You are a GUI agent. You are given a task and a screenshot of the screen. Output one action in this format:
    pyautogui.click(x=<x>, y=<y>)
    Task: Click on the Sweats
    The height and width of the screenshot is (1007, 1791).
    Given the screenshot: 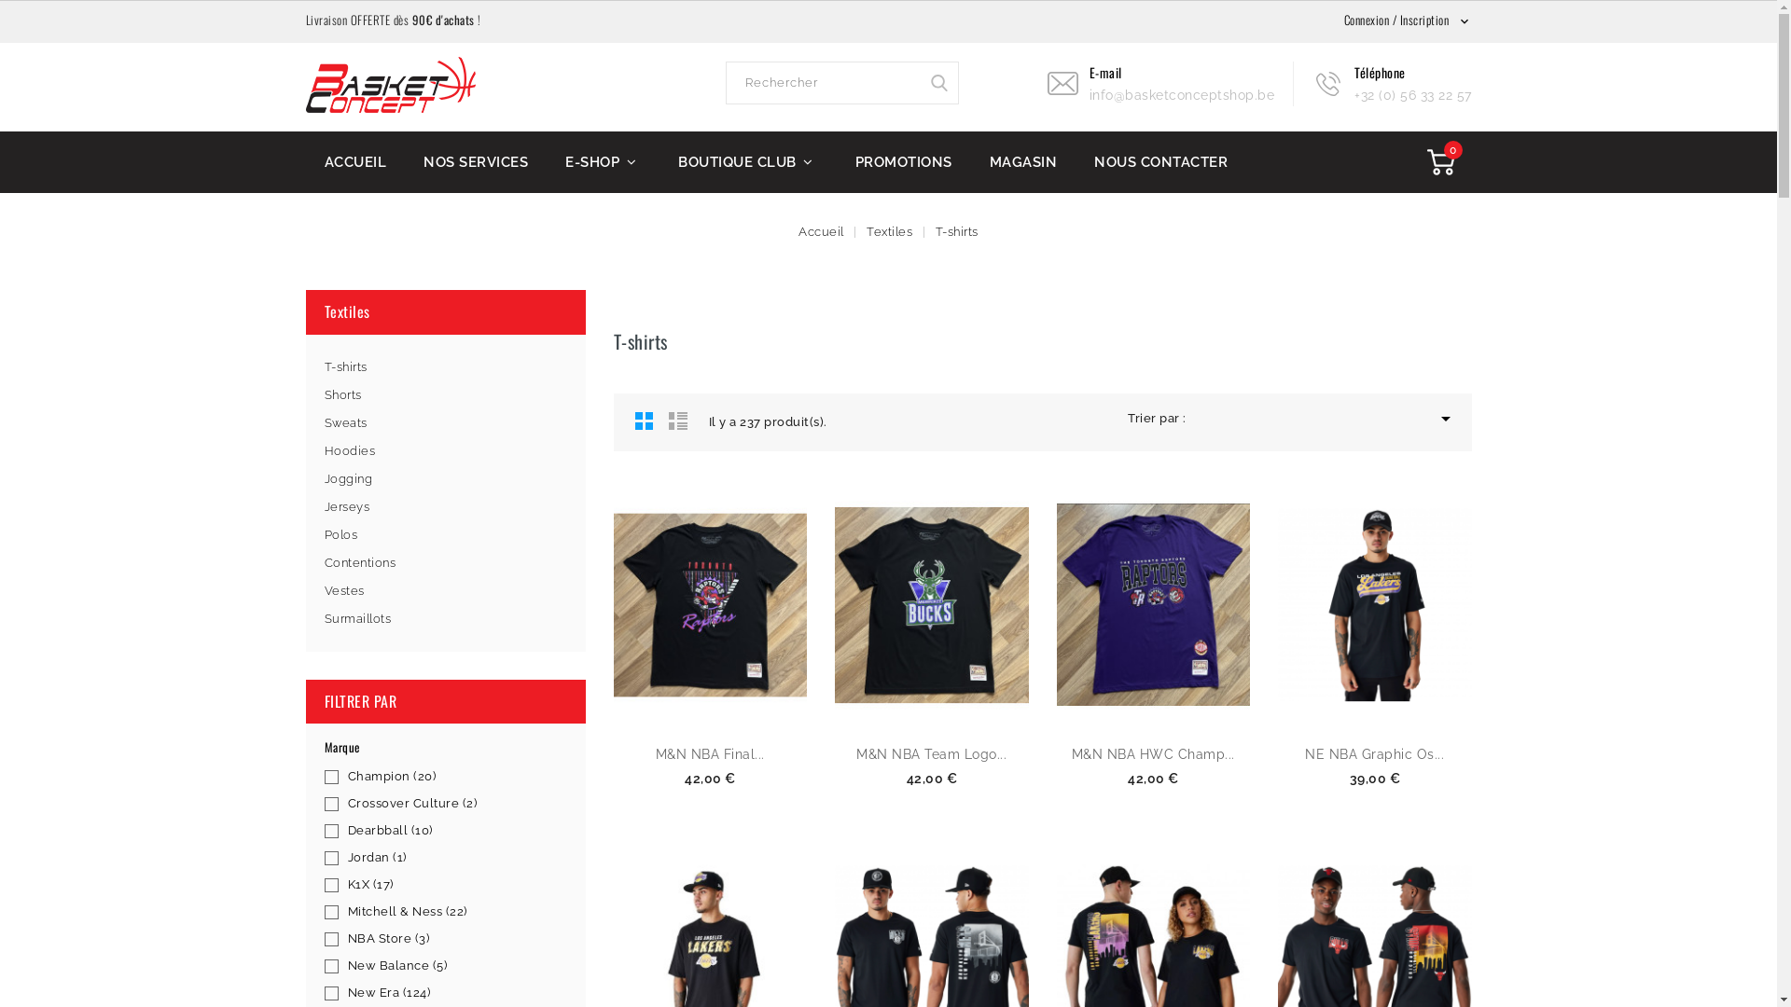 What is the action you would take?
    pyautogui.click(x=446, y=423)
    